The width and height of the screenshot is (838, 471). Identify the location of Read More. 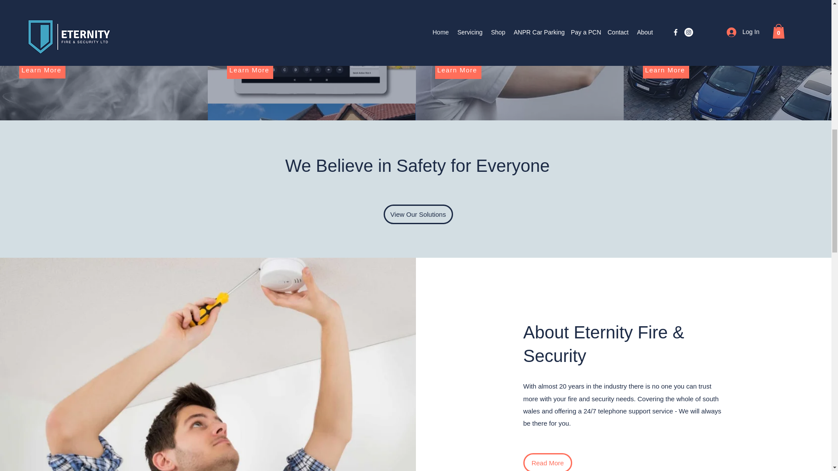
(547, 462).